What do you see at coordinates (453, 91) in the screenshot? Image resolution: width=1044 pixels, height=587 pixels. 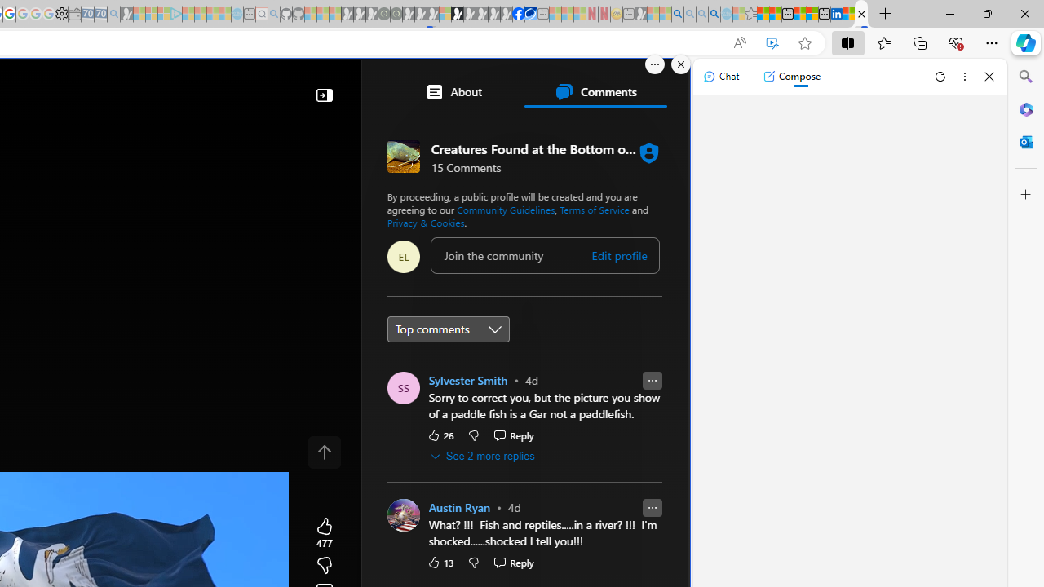 I see `About` at bounding box center [453, 91].